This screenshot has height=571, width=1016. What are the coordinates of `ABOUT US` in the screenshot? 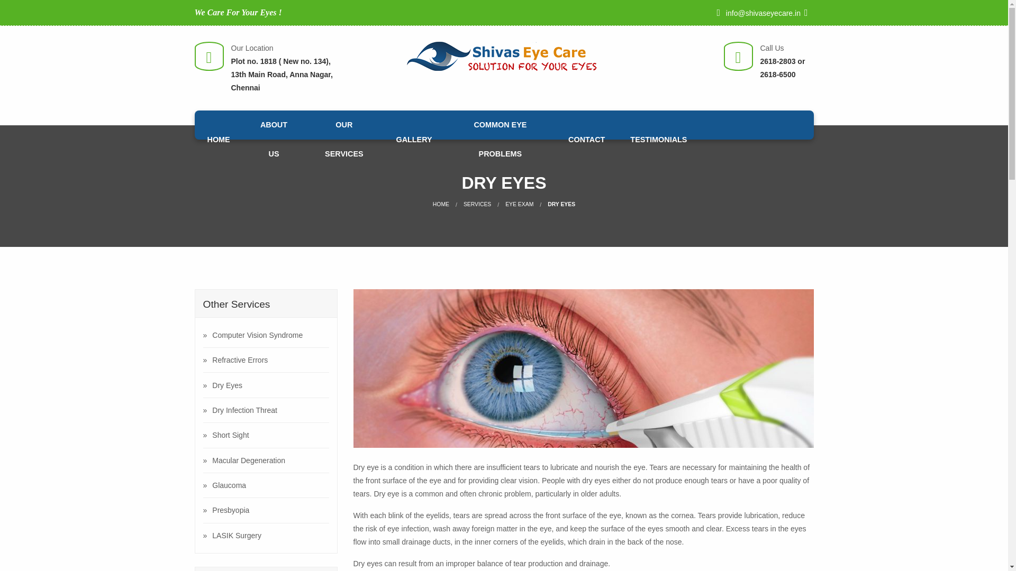 It's located at (274, 140).